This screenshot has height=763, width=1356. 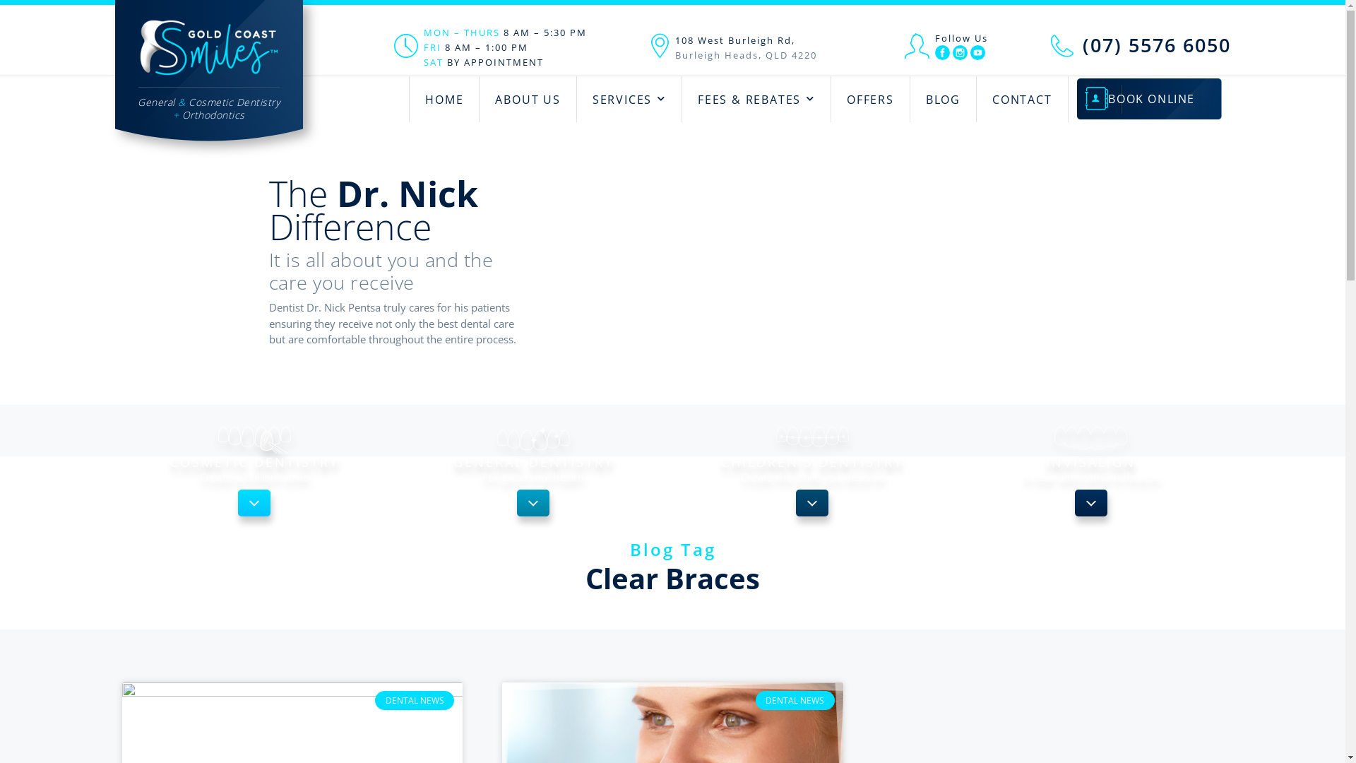 I want to click on FEES & REBATES, so click(x=756, y=99).